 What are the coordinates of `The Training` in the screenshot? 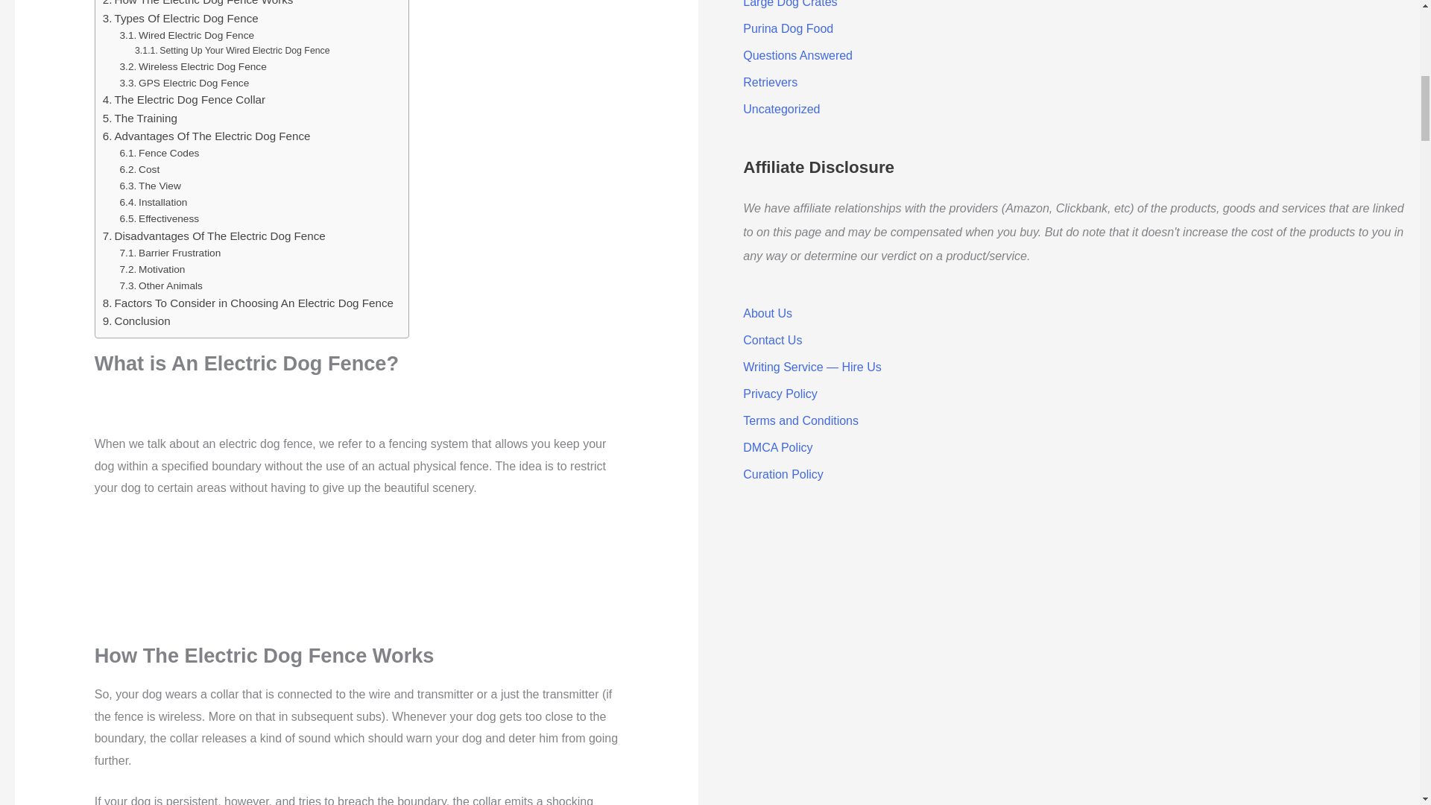 It's located at (140, 118).